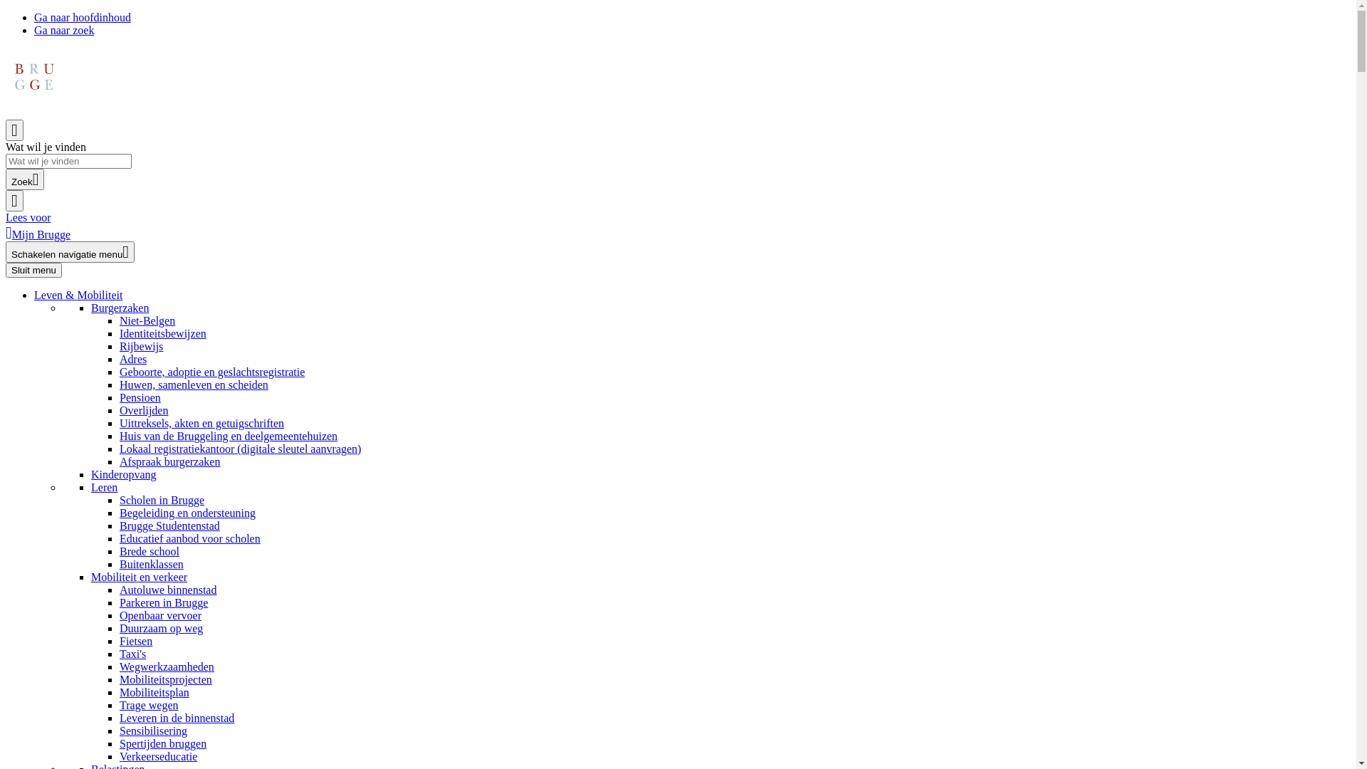 This screenshot has height=769, width=1367. Describe the element at coordinates (133, 359) in the screenshot. I see `Adres` at that location.